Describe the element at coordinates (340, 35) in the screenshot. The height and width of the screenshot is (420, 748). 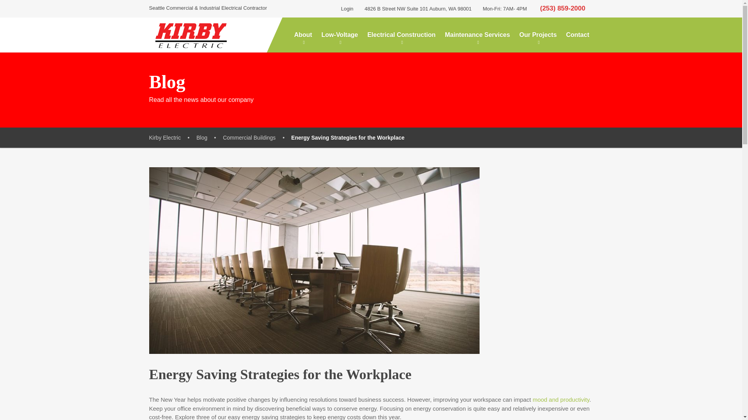
I see `Low-Voltage` at that location.